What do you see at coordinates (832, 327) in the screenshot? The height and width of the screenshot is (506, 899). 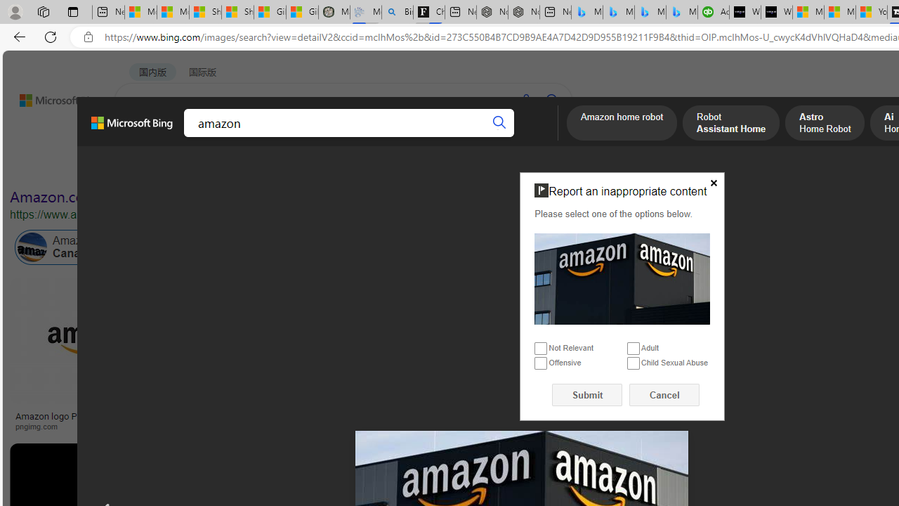 I see `Amazon Echo Dot 4th Gen` at bounding box center [832, 327].